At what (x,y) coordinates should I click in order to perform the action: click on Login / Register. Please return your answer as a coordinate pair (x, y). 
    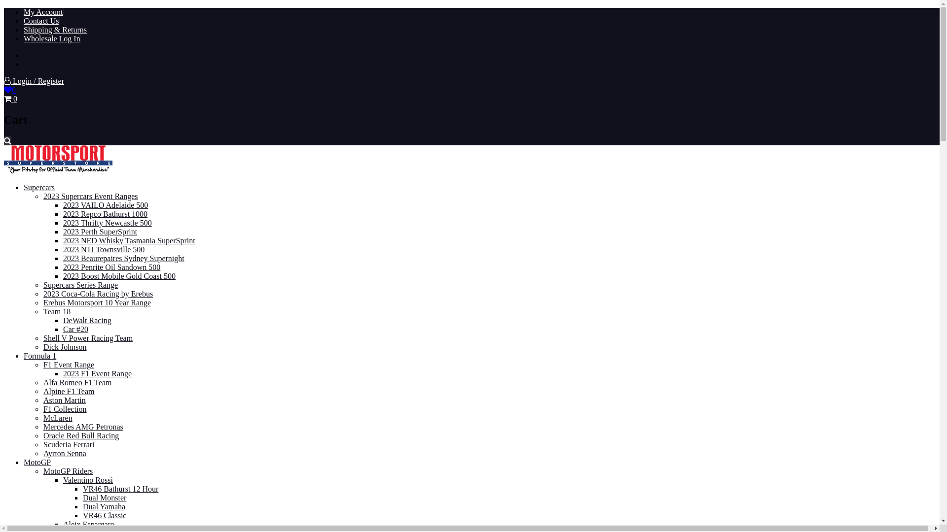
    Looking at the image, I should click on (34, 81).